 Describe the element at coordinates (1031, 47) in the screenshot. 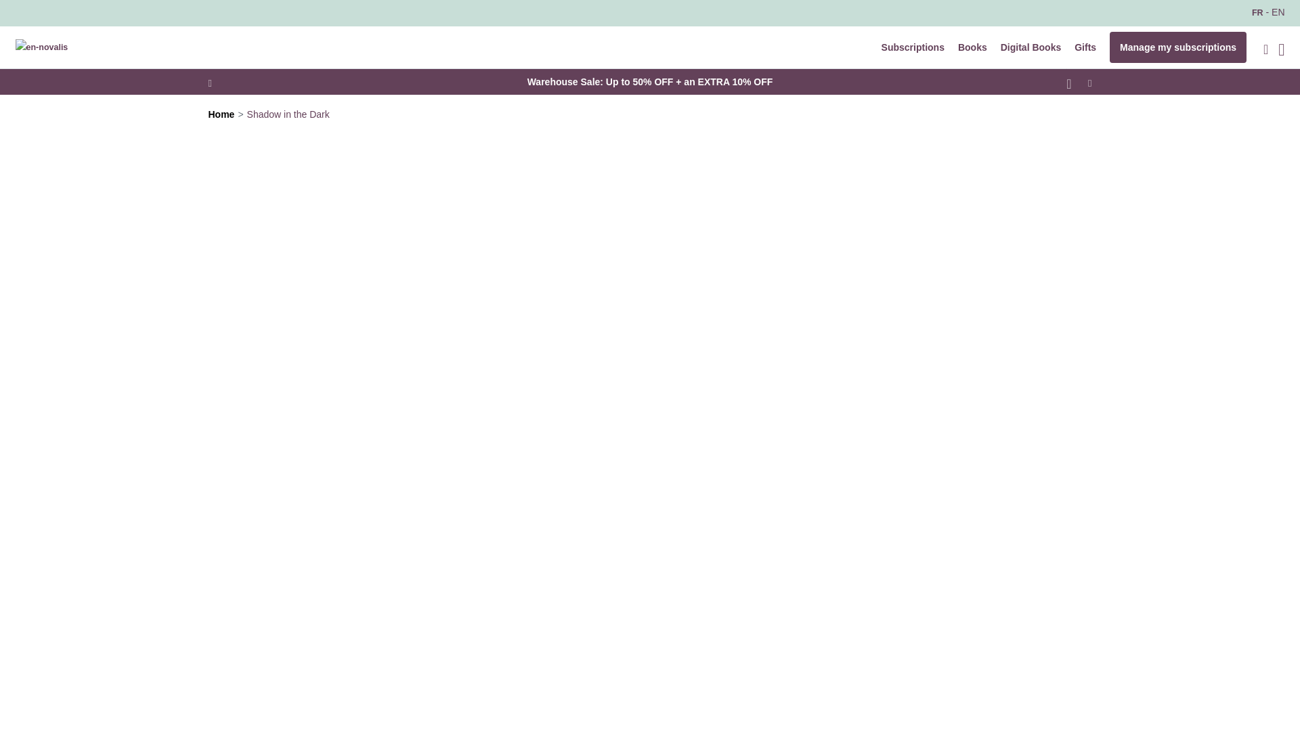

I see `Digital Books` at that location.